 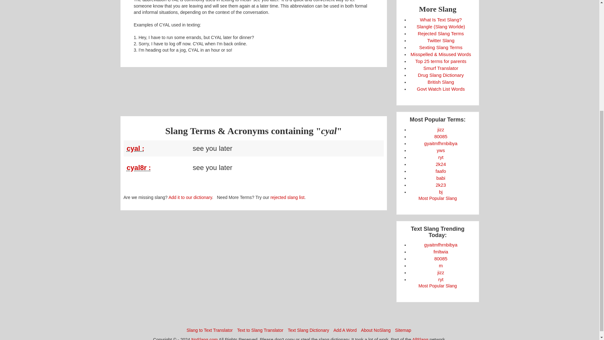 I want to click on British Slang, so click(x=441, y=82).